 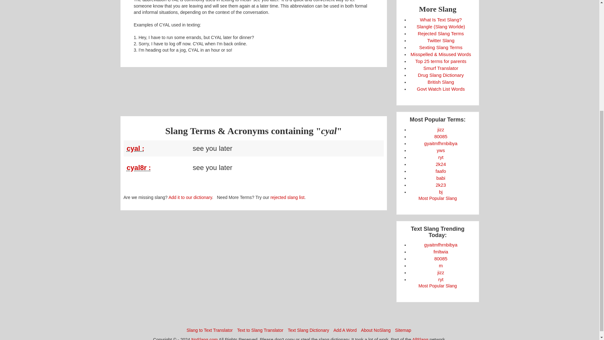 I want to click on British Slang, so click(x=441, y=82).